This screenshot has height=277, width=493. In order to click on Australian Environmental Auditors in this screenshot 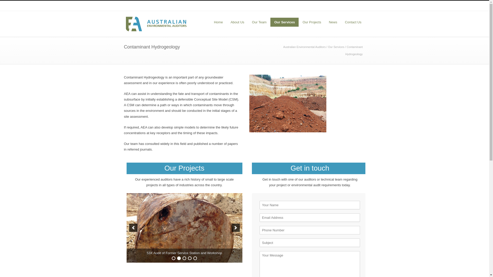, I will do `click(305, 47)`.